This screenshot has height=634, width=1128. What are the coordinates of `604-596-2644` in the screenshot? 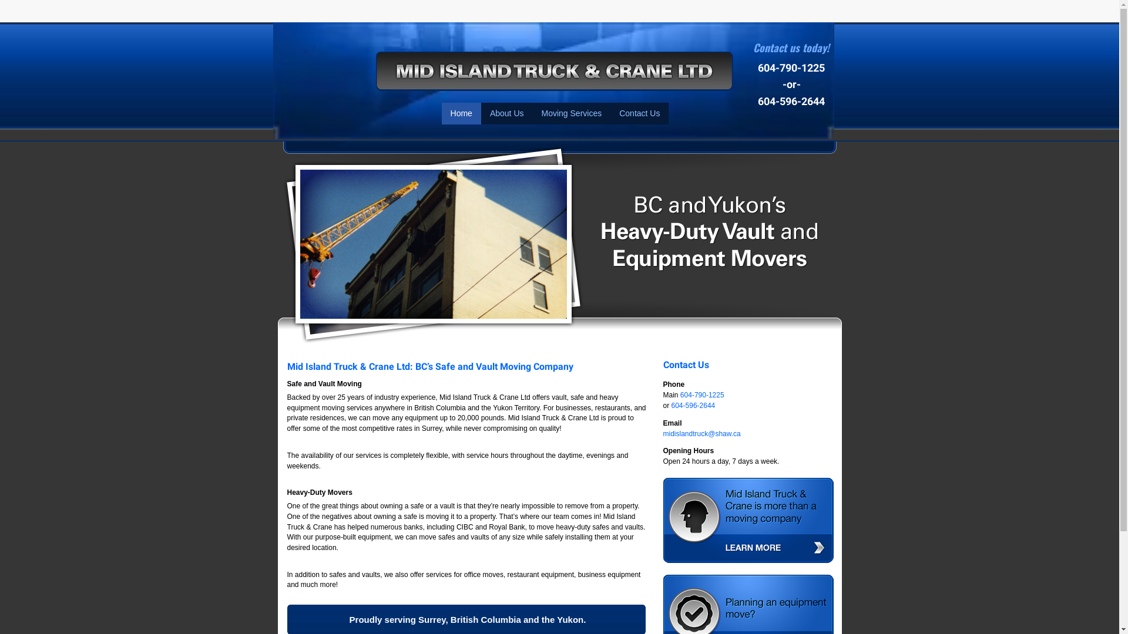 It's located at (693, 406).